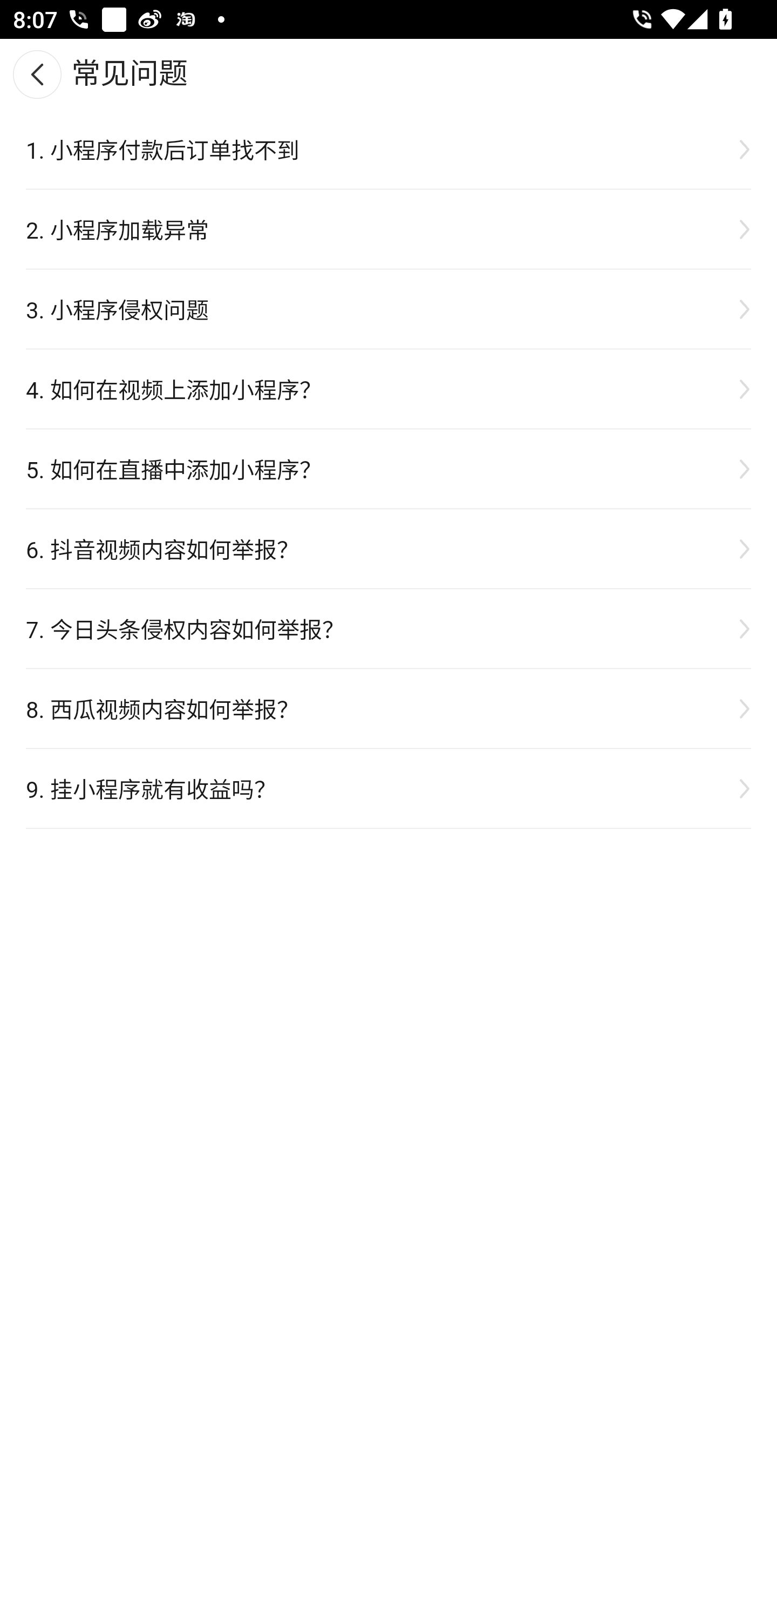 The image size is (777, 1598). Describe the element at coordinates (388, 628) in the screenshot. I see `7. 今日头条侵权内容如何举报？` at that location.